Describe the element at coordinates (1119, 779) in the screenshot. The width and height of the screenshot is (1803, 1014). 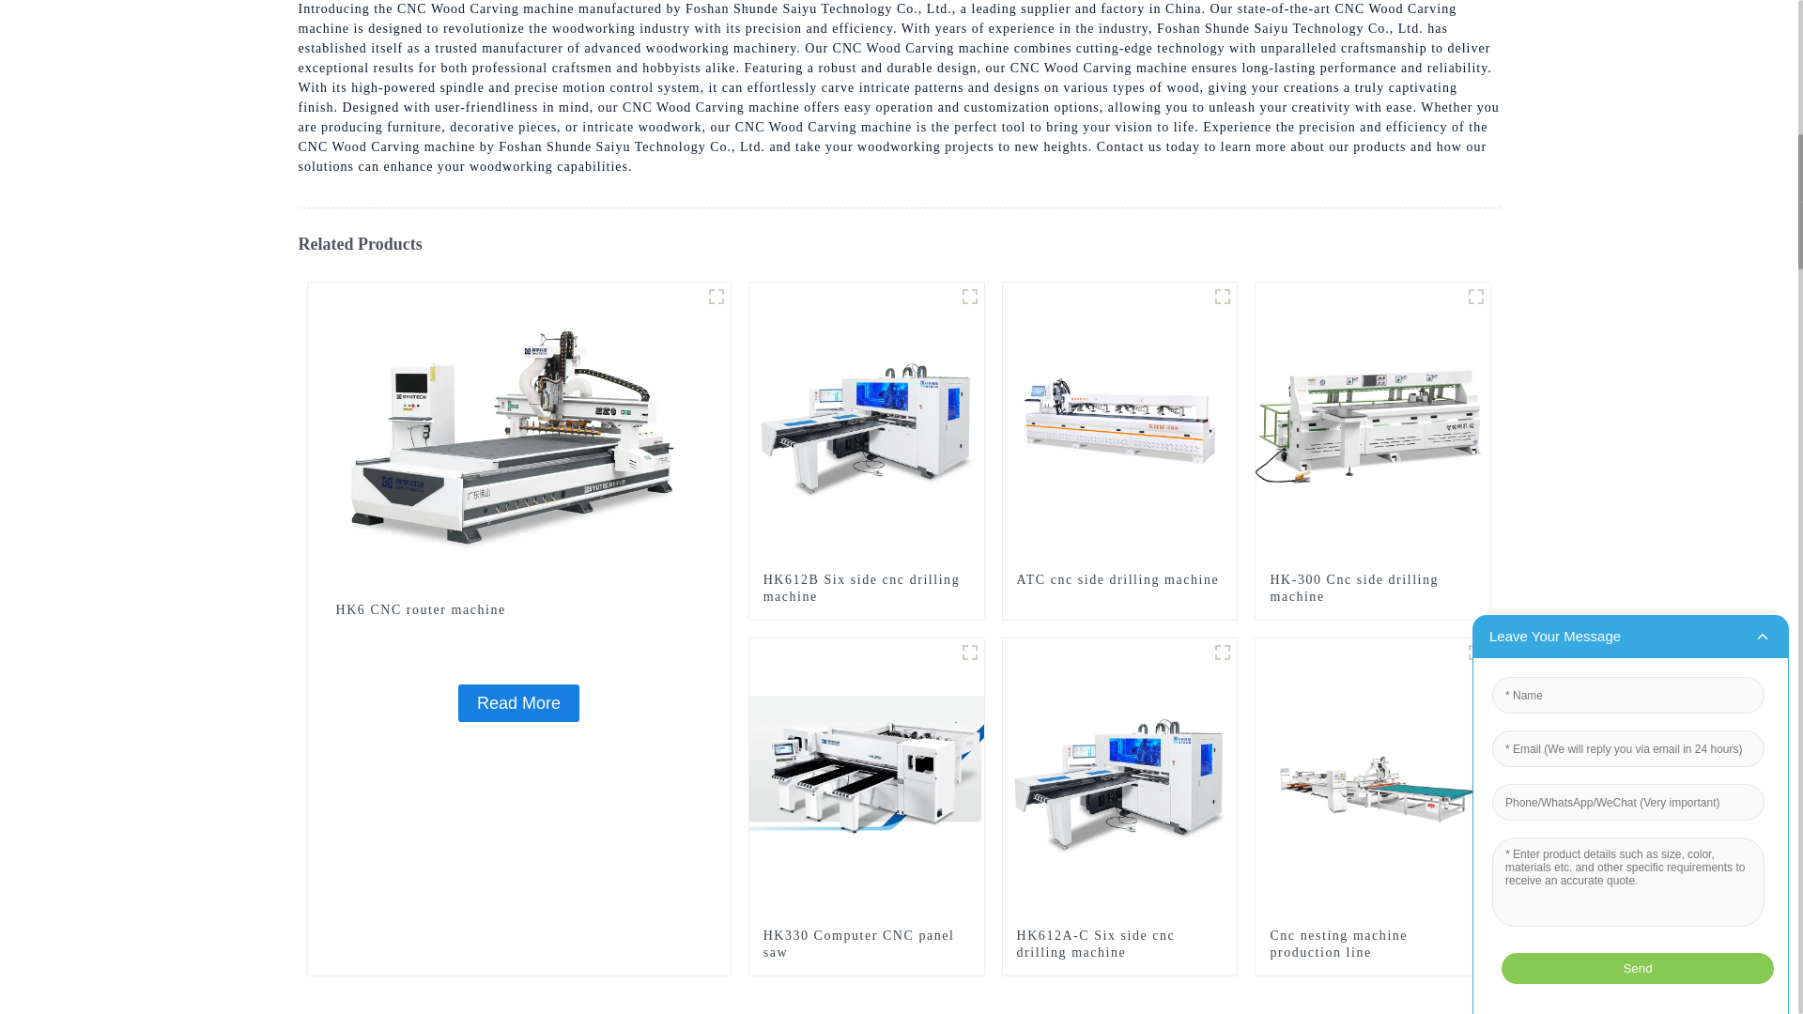
I see `HK612A-C Six side cnc drilling machine` at that location.